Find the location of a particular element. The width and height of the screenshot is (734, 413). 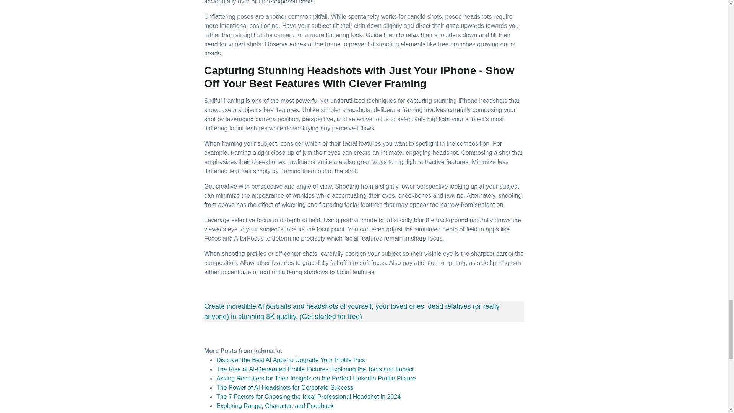

Discover the Best AI Apps to Upgrade Your Profile Pics is located at coordinates (291, 360).